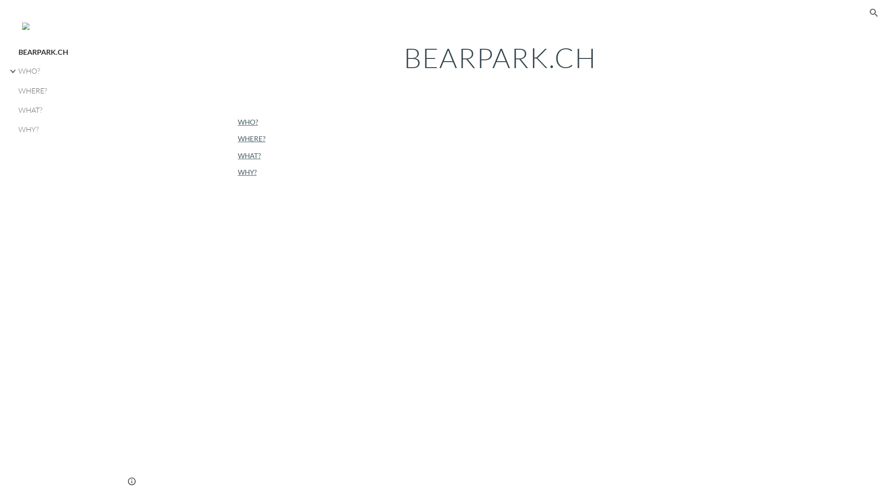  What do you see at coordinates (63, 52) in the screenshot?
I see `BEARPARK.CH` at bounding box center [63, 52].